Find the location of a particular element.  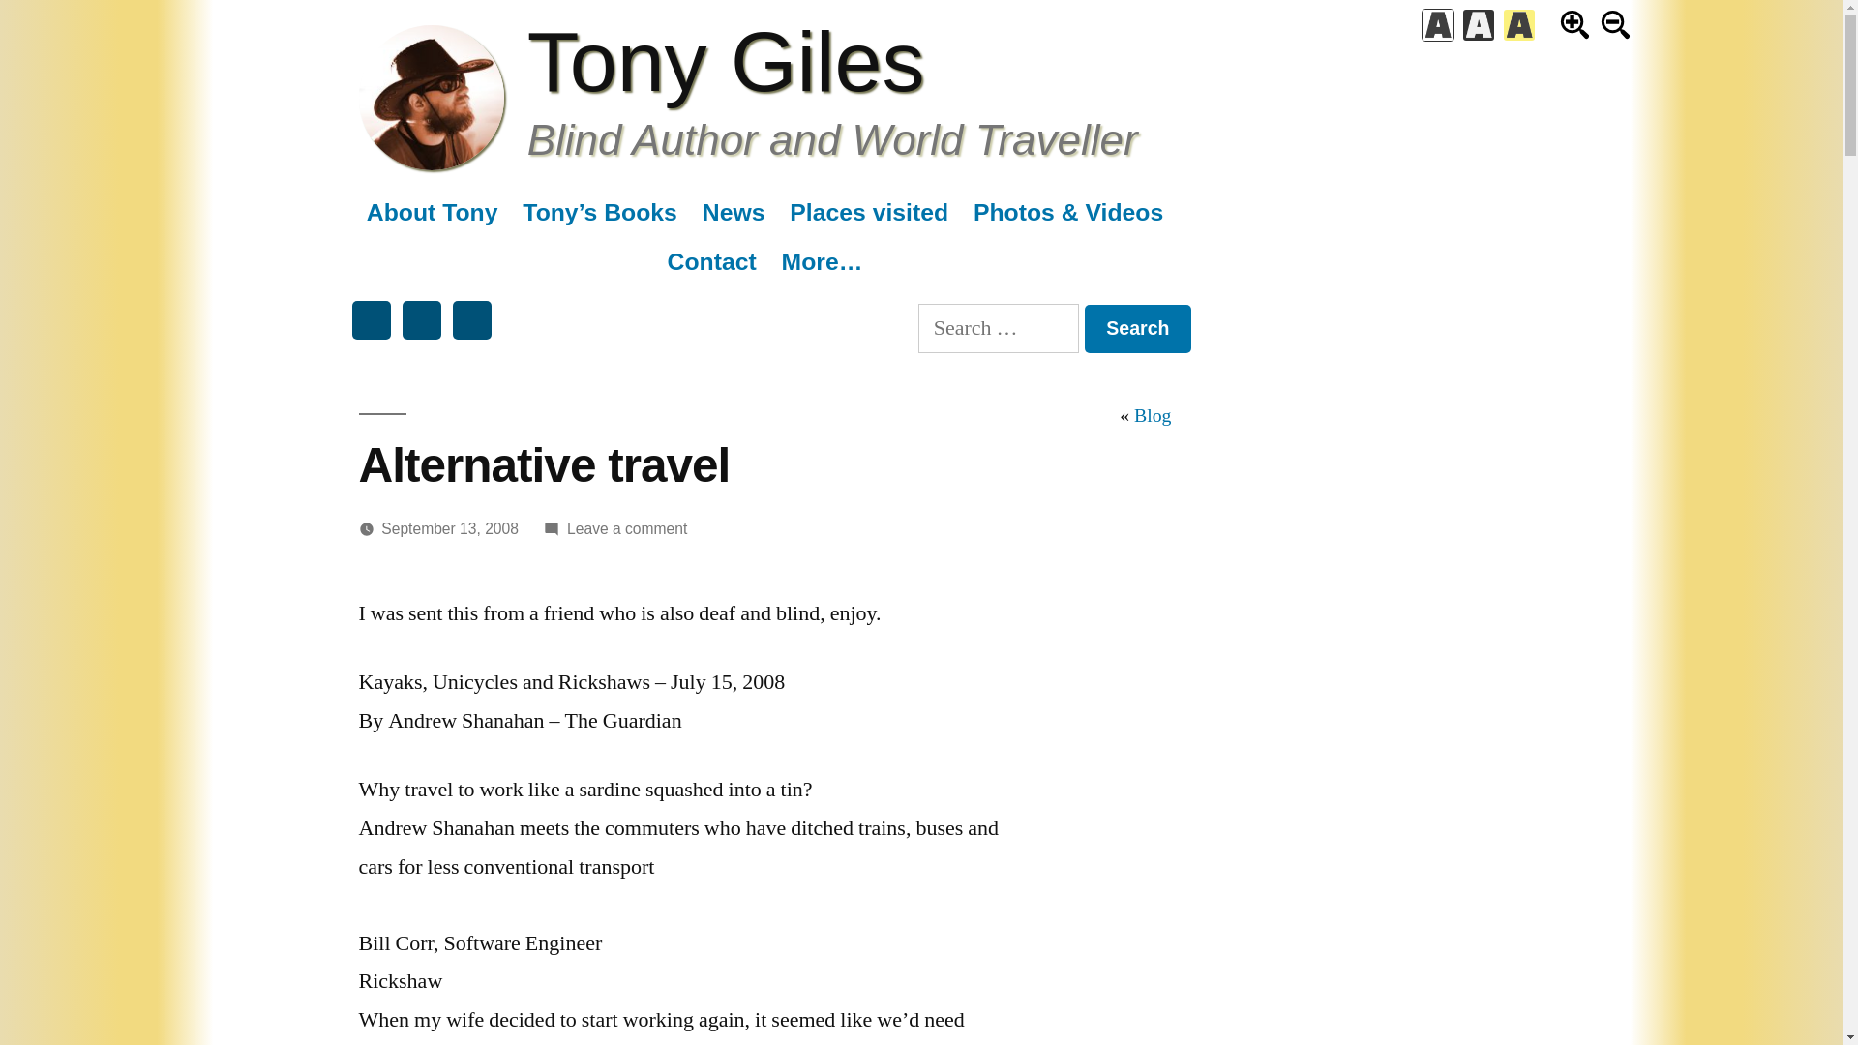

About Tony is located at coordinates (432, 213).